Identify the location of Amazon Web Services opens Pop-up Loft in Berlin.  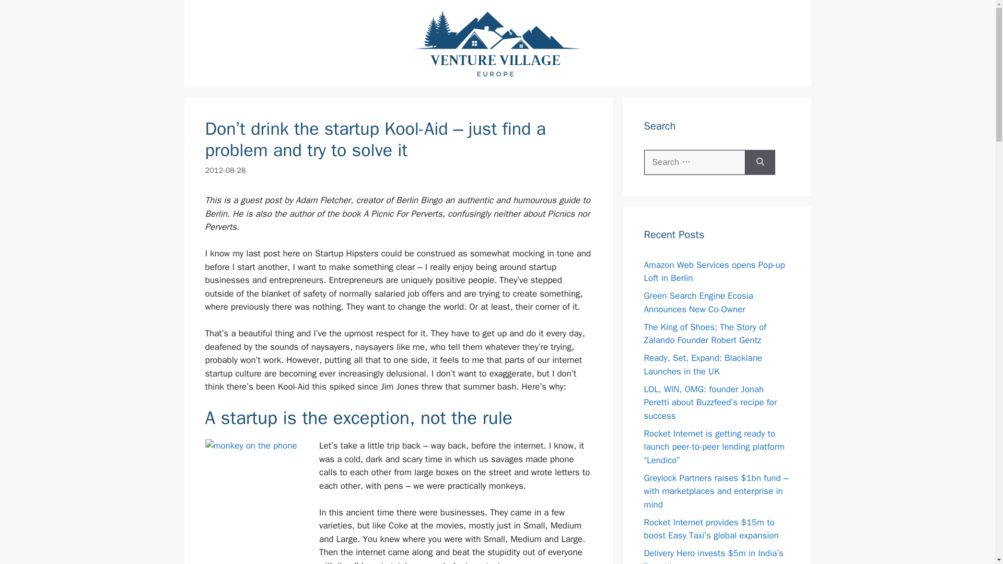
(714, 271).